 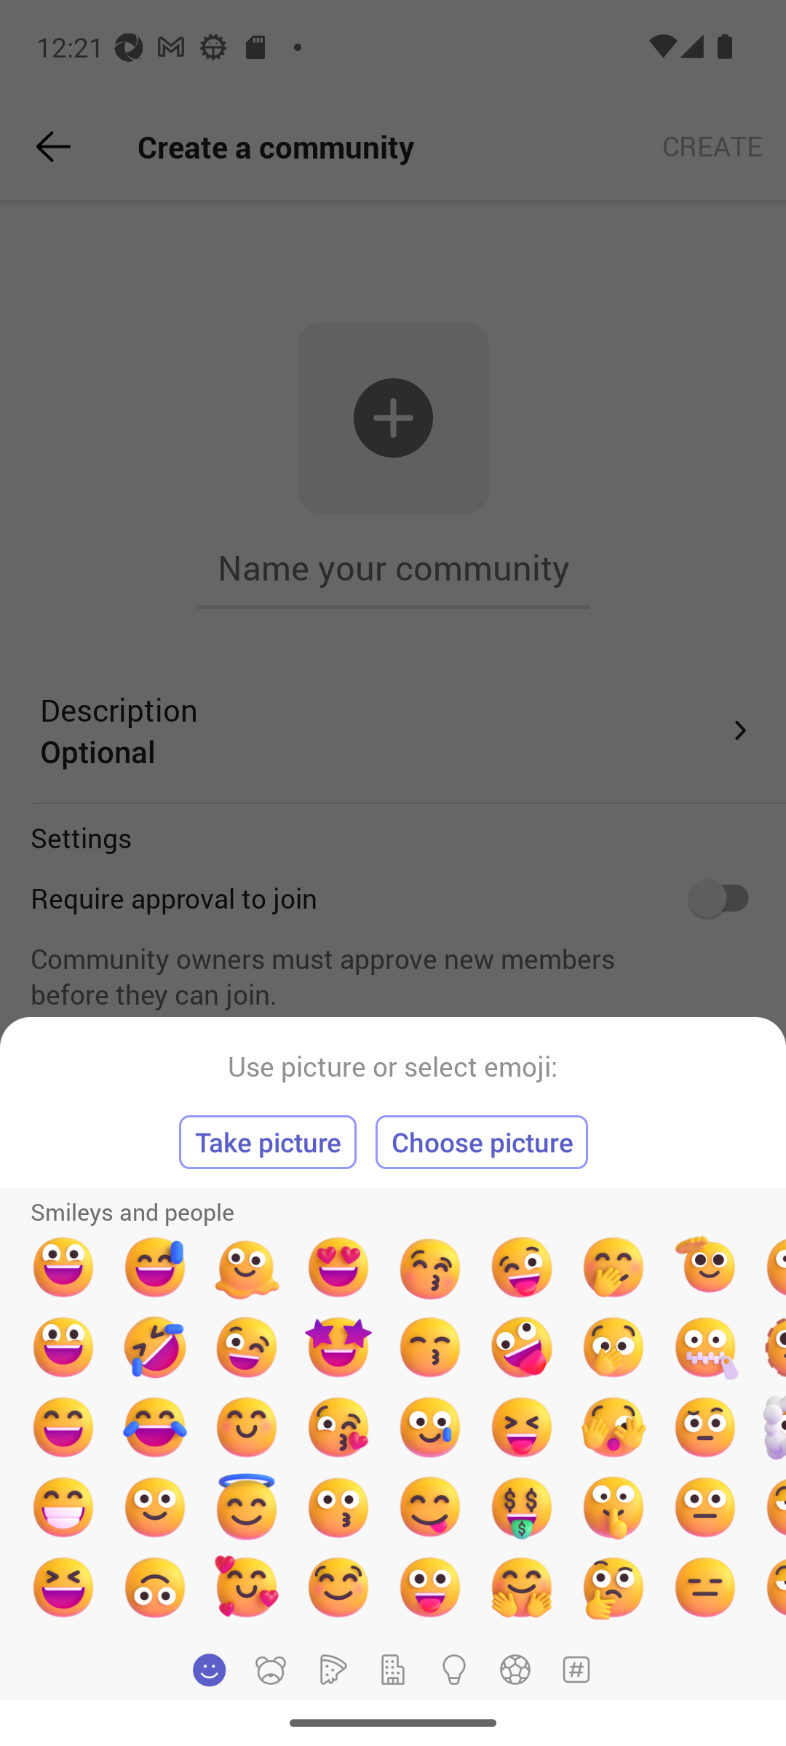 What do you see at coordinates (63, 1267) in the screenshot?
I see `Grinning face with big eyes emoji` at bounding box center [63, 1267].